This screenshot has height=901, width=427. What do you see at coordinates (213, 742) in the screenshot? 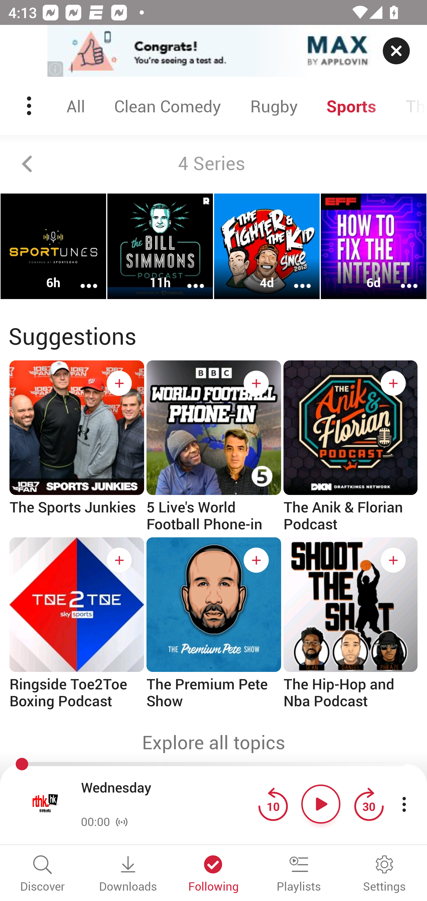
I see `Explore all topics` at bounding box center [213, 742].